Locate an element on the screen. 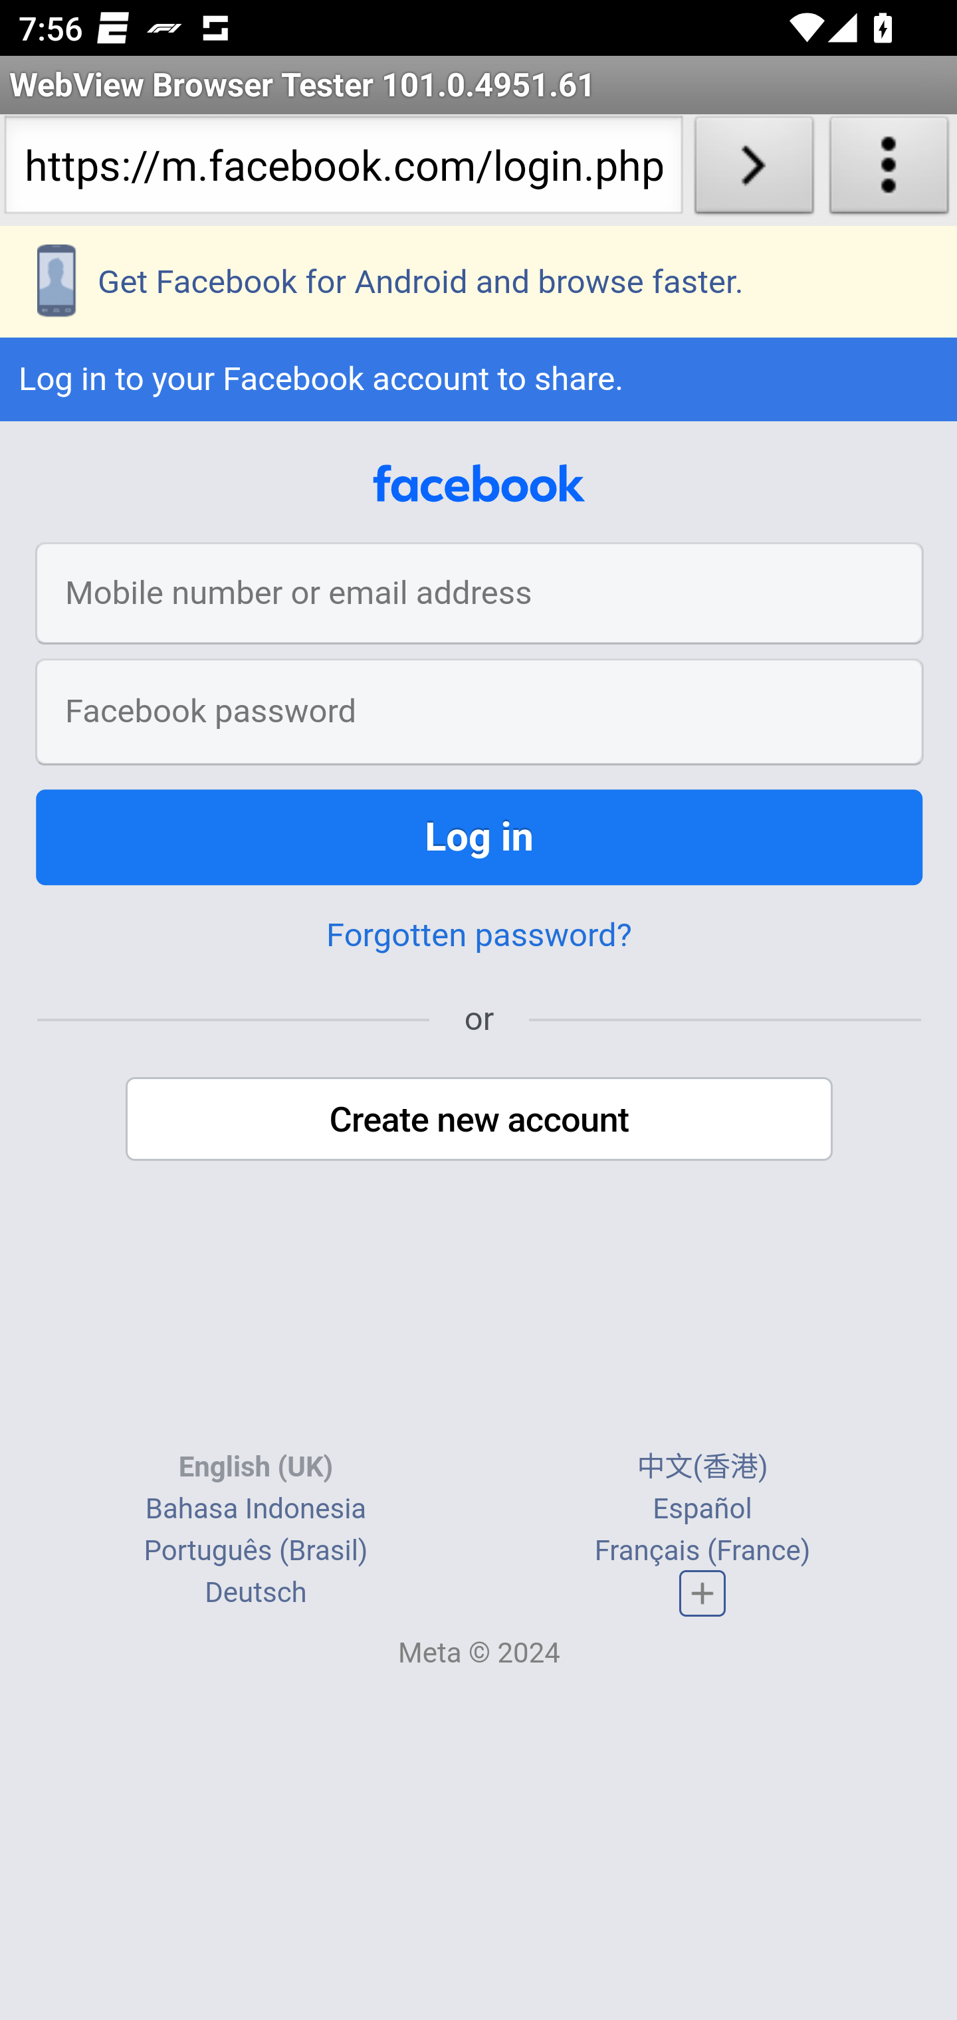 The width and height of the screenshot is (957, 2020). Get Facebook for Android and browse faster. is located at coordinates (478, 282).